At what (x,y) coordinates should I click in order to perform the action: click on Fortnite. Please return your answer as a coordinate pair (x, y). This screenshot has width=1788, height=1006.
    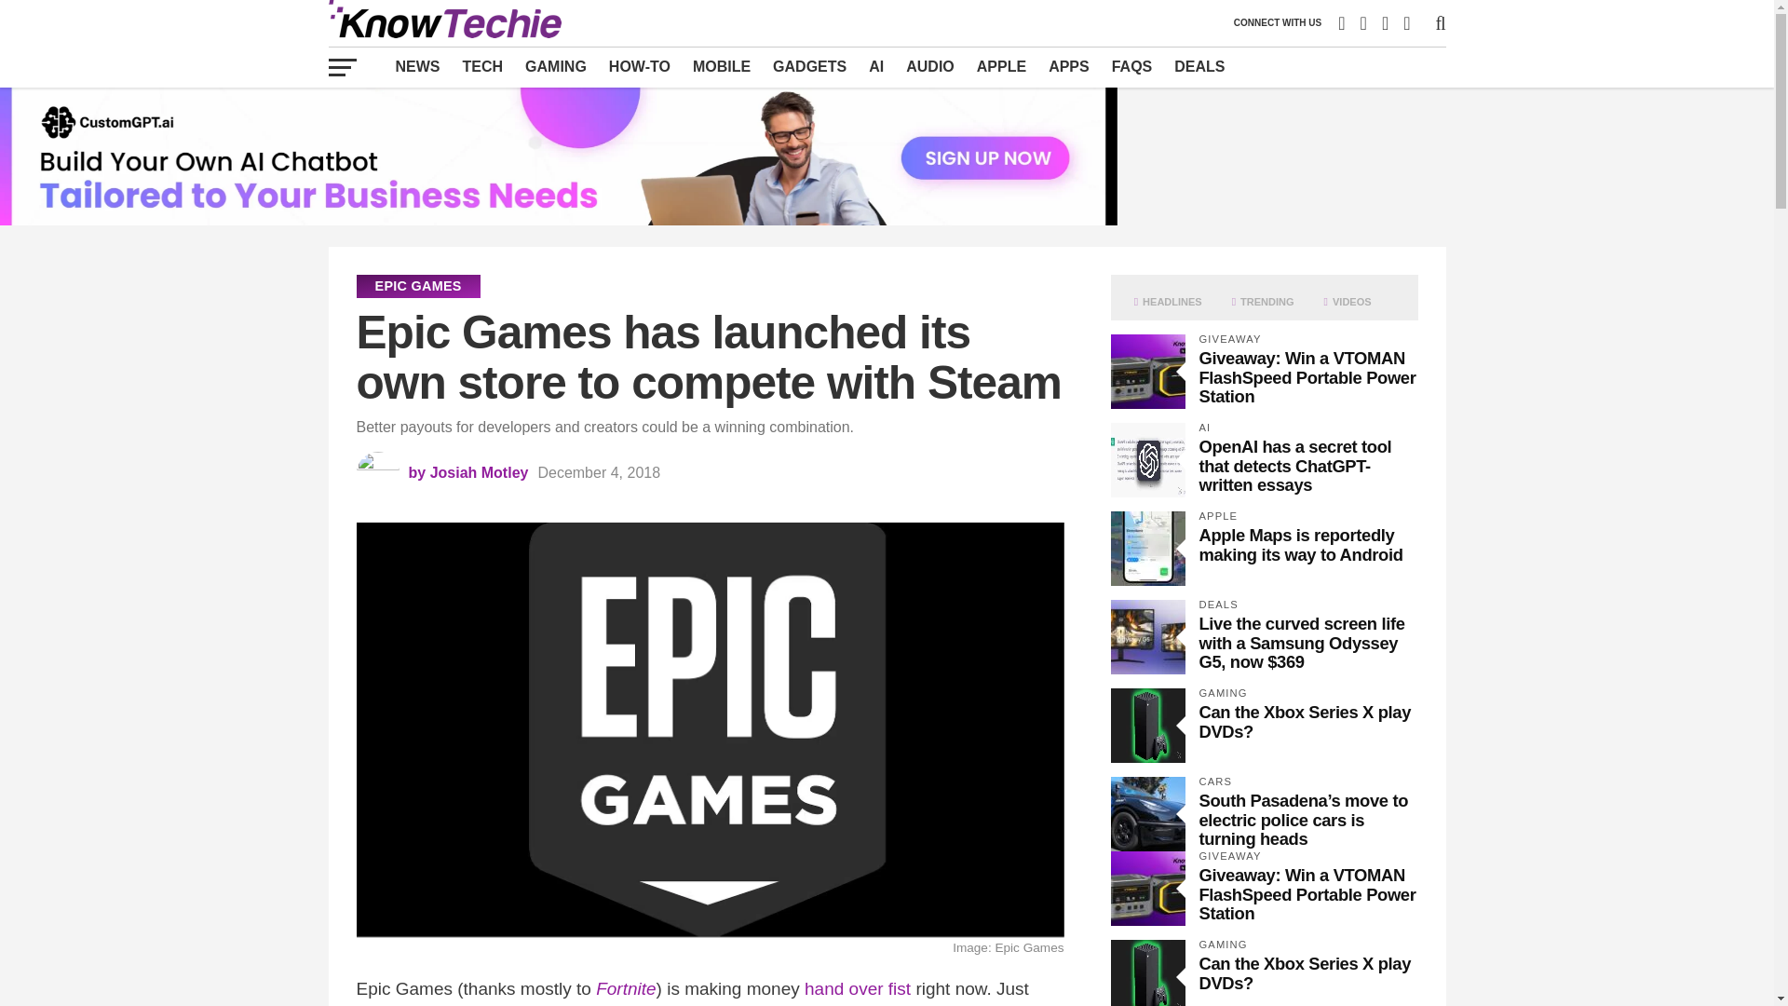
    Looking at the image, I should click on (626, 988).